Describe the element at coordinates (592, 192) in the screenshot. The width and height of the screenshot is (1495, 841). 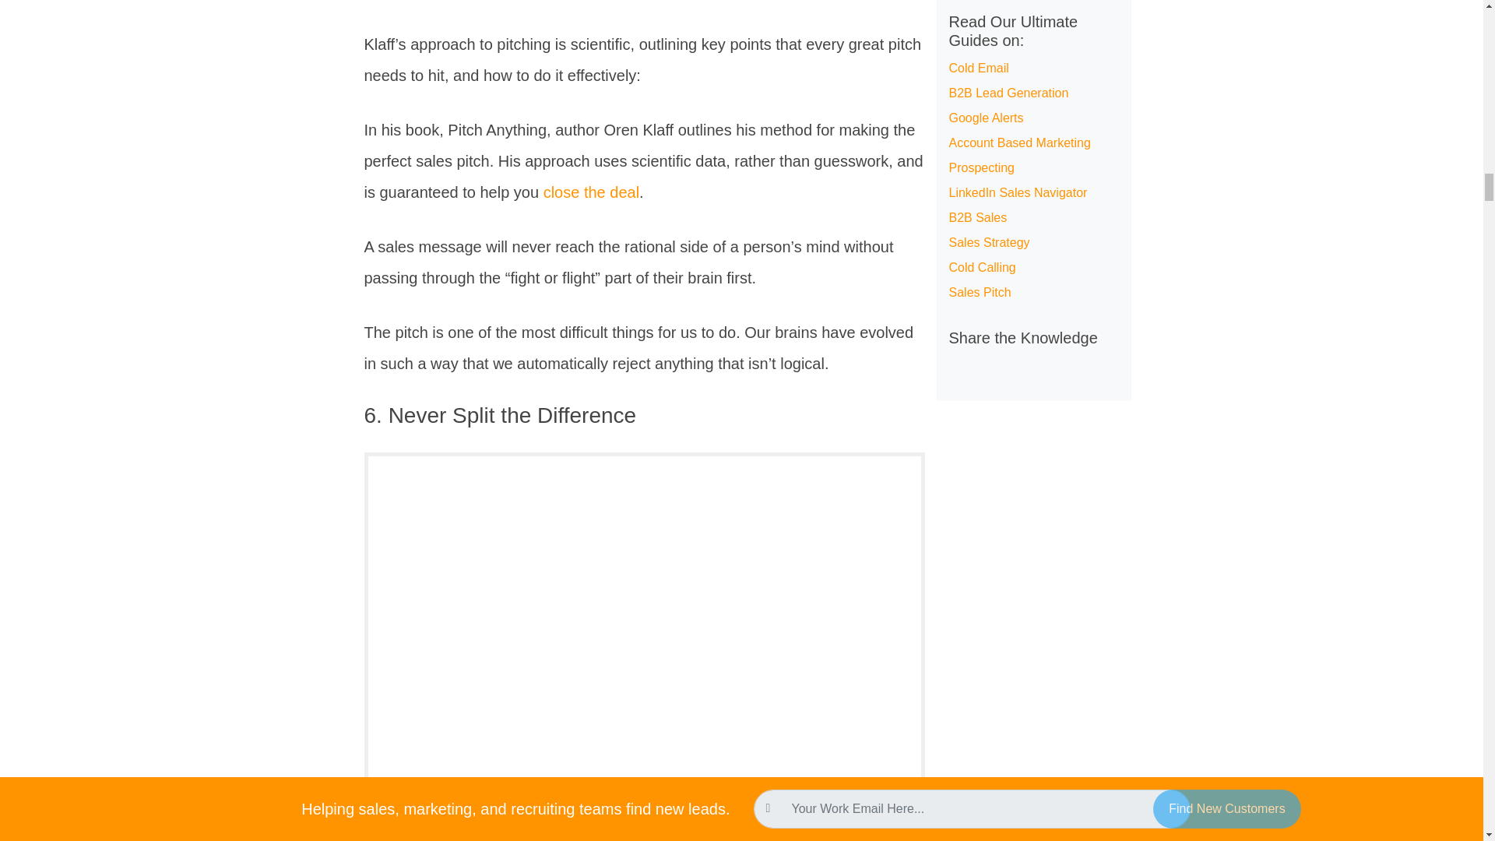
I see `Close The Deal` at that location.